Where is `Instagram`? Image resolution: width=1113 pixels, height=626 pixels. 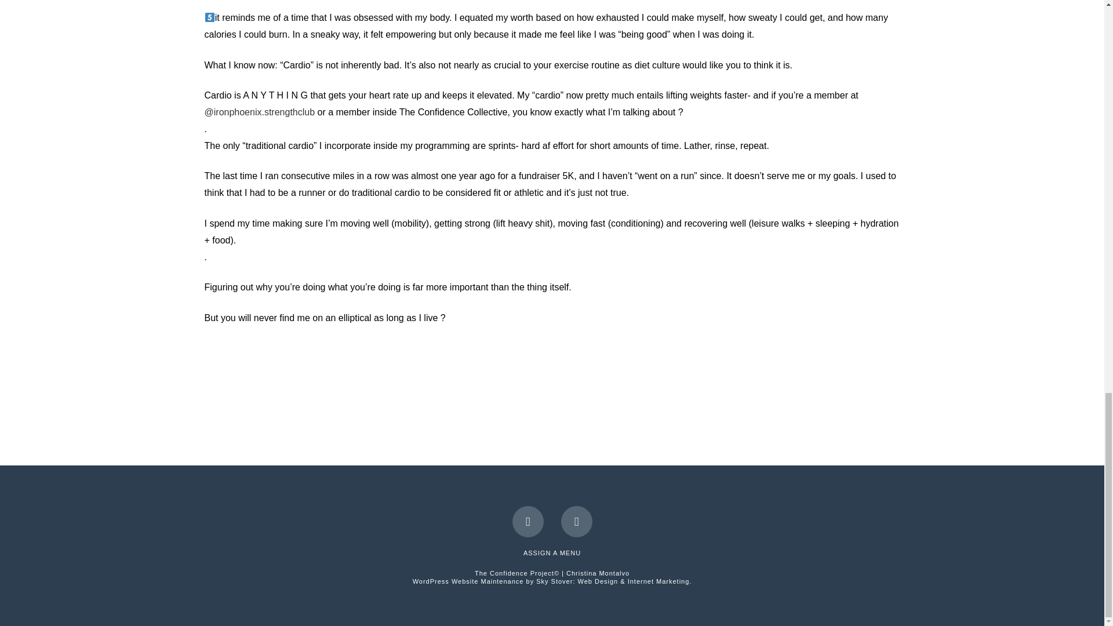 Instagram is located at coordinates (528, 521).